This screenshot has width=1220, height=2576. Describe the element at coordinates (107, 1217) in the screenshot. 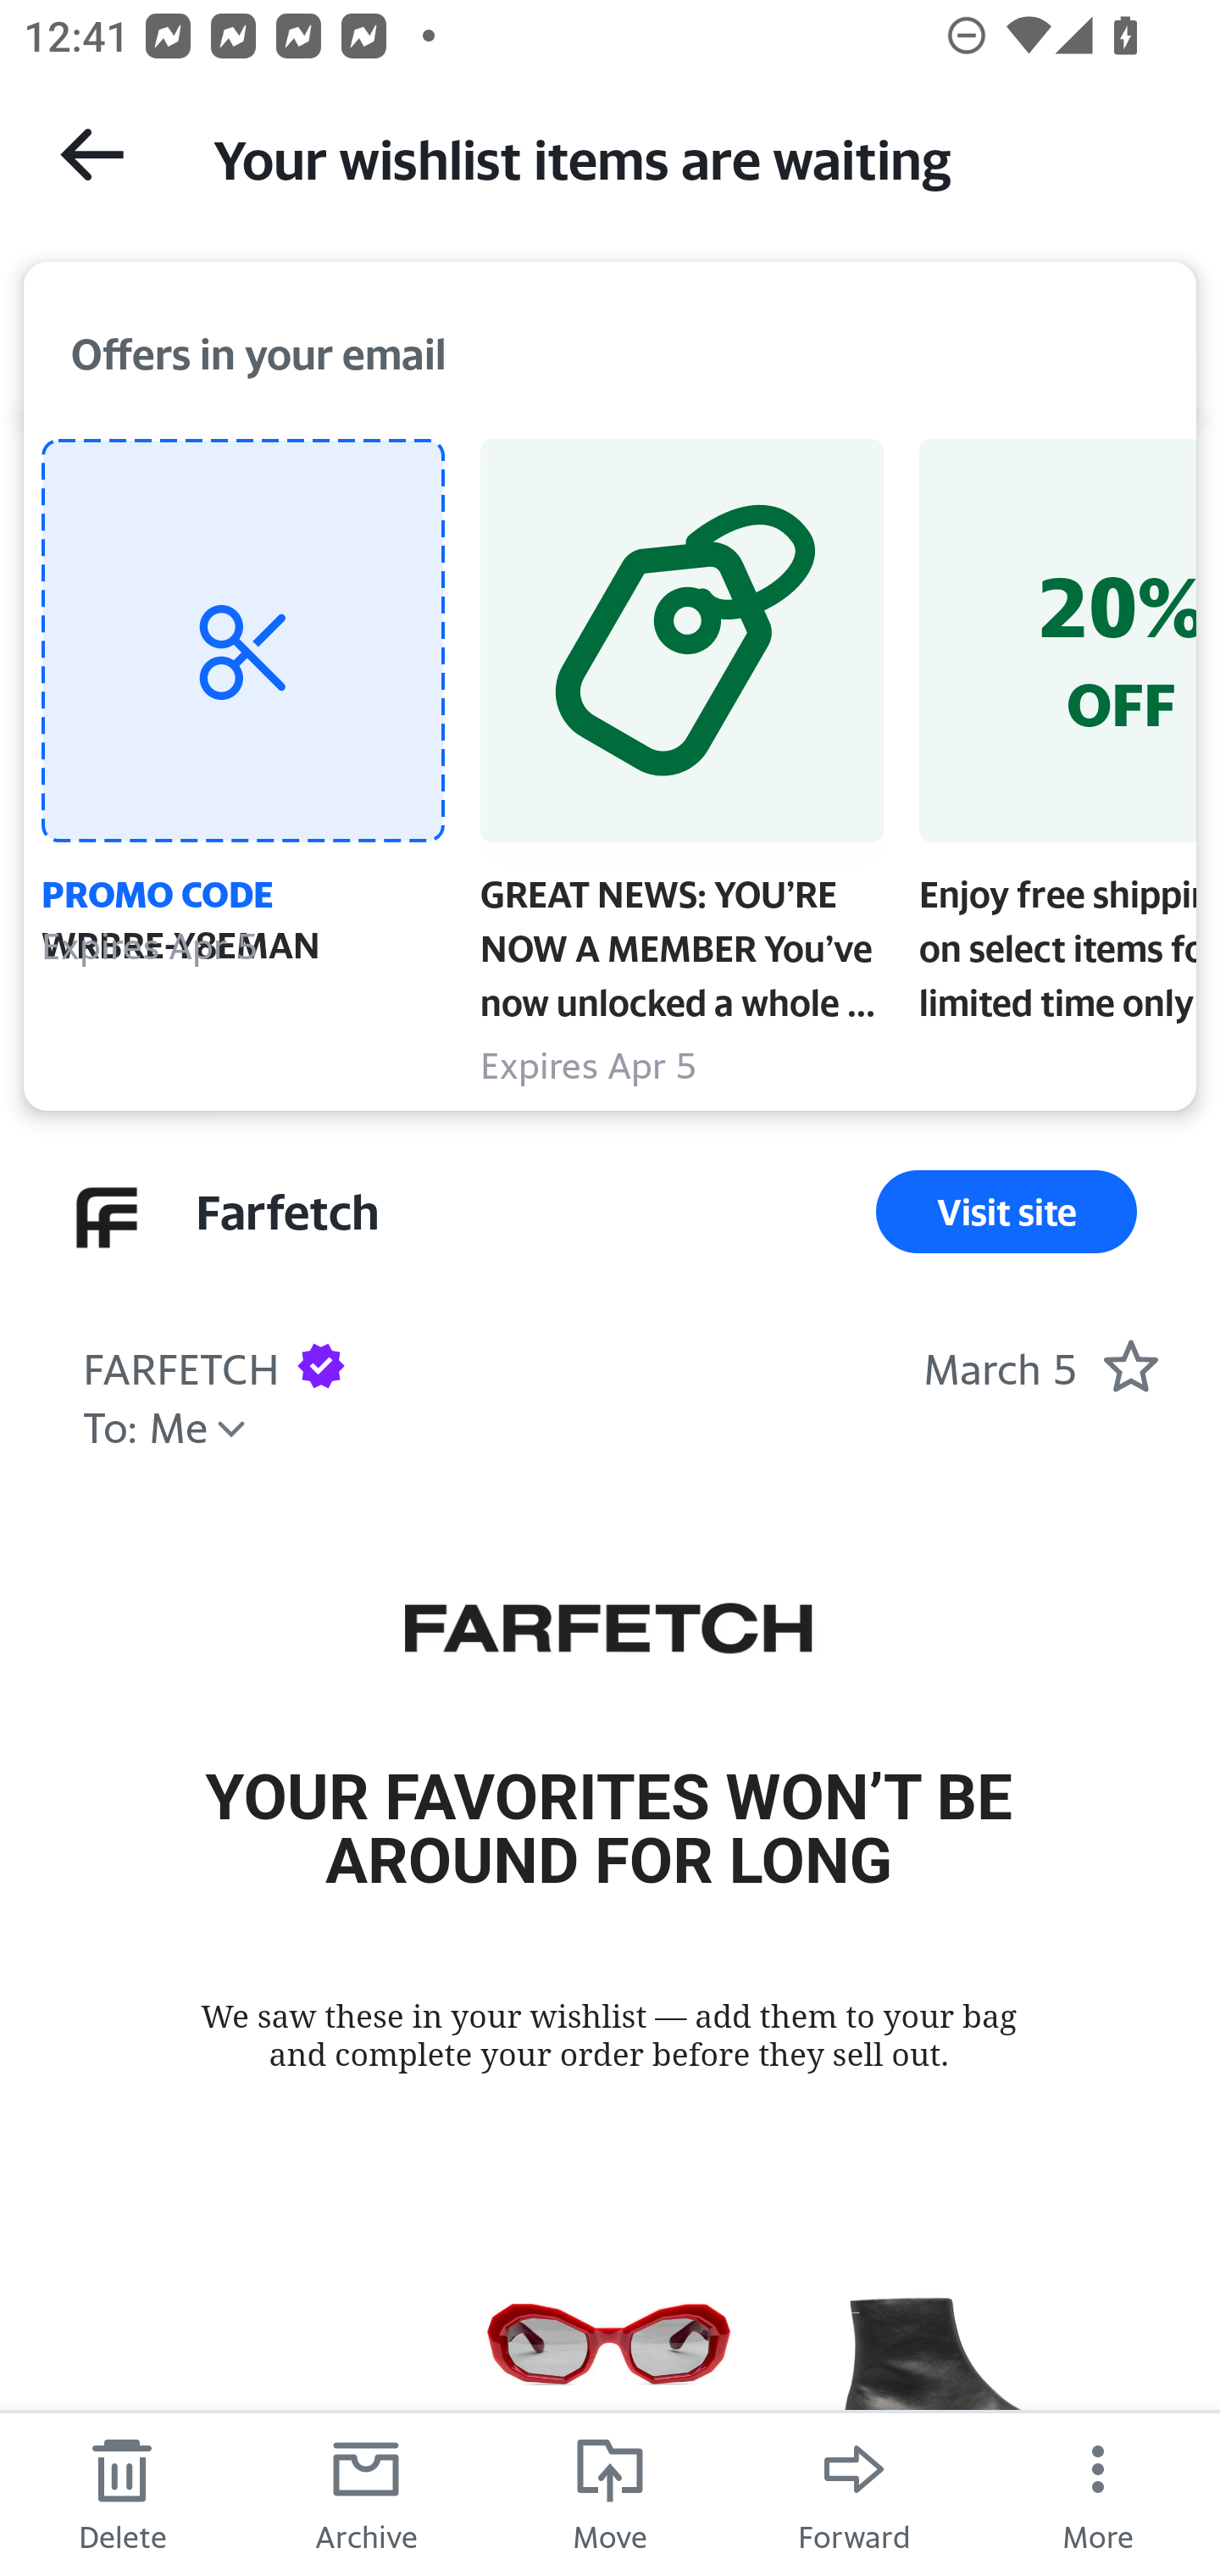

I see `View all messages from sender` at that location.